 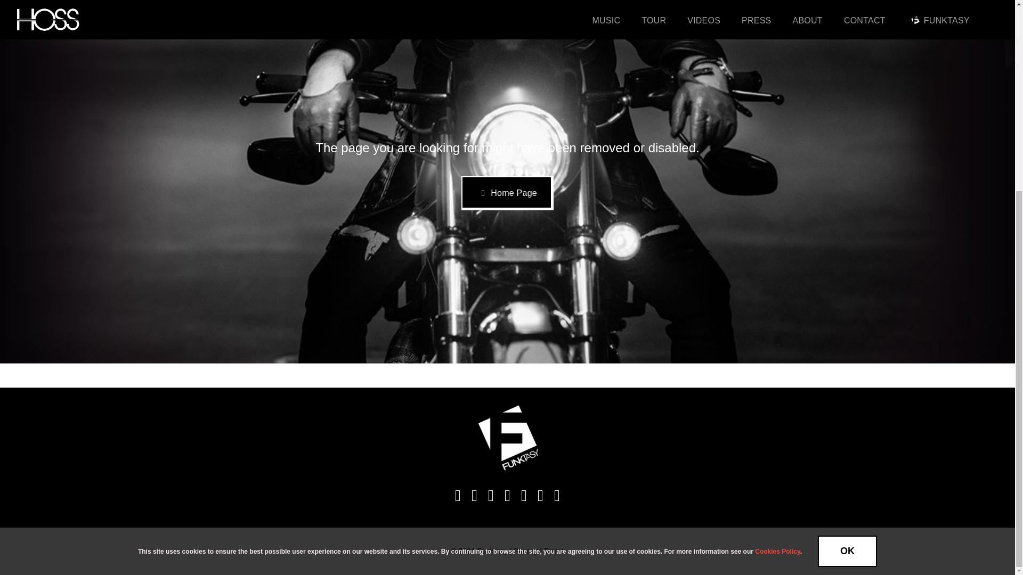 What do you see at coordinates (525, 551) in the screenshot?
I see `Privacy` at bounding box center [525, 551].